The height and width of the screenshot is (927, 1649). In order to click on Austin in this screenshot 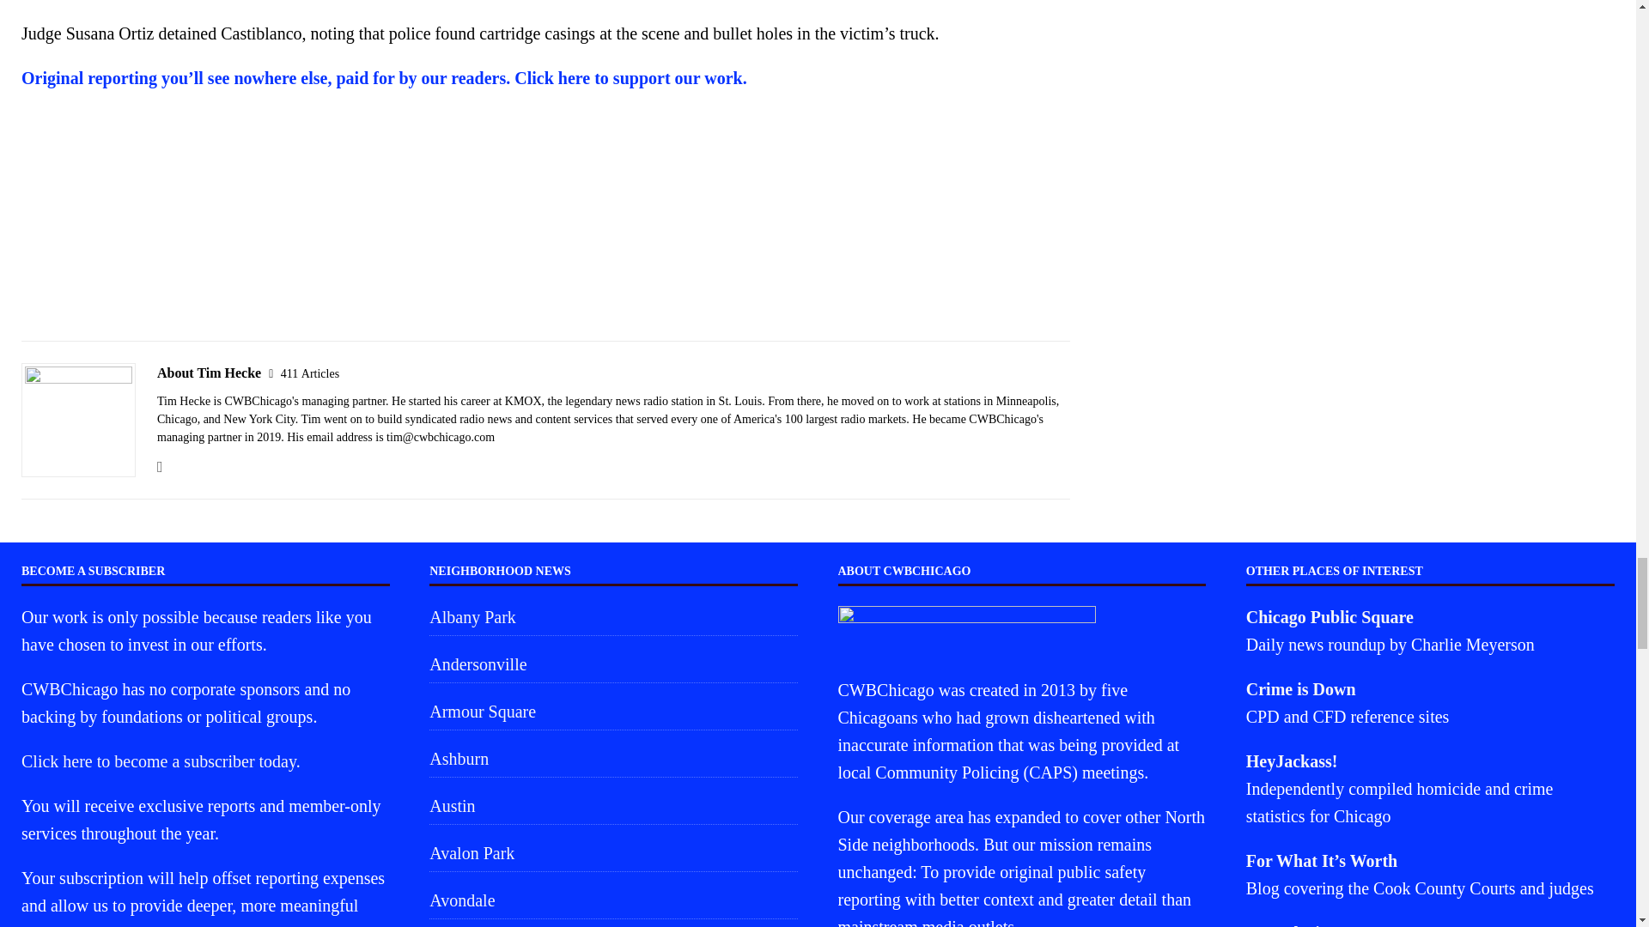, I will do `click(613, 806)`.